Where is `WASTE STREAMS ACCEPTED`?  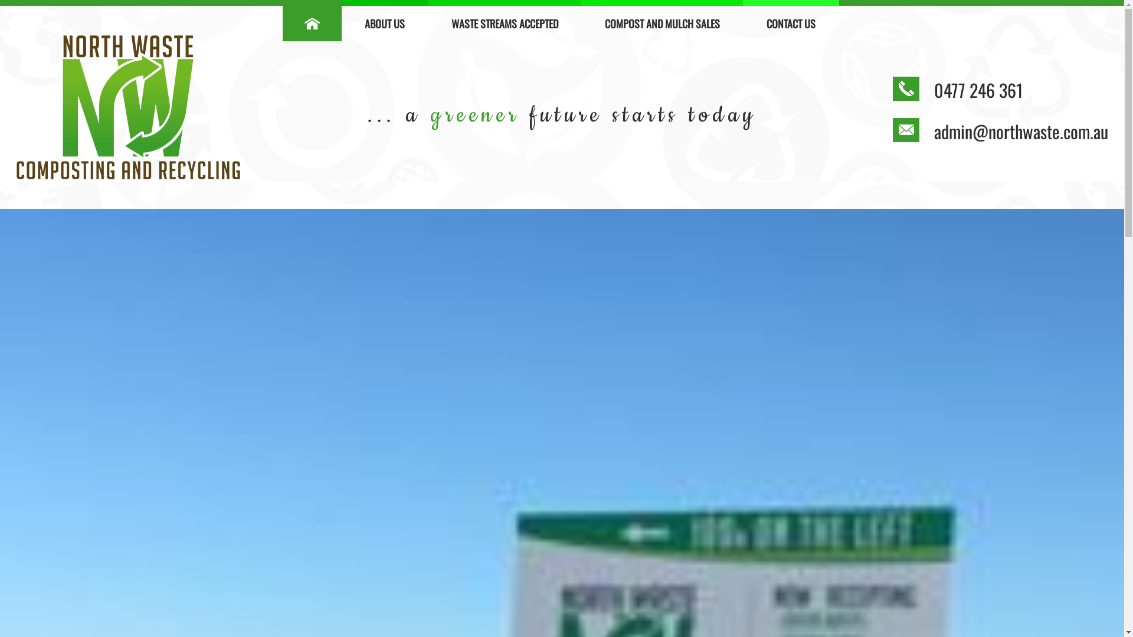
WASTE STREAMS ACCEPTED is located at coordinates (505, 21).